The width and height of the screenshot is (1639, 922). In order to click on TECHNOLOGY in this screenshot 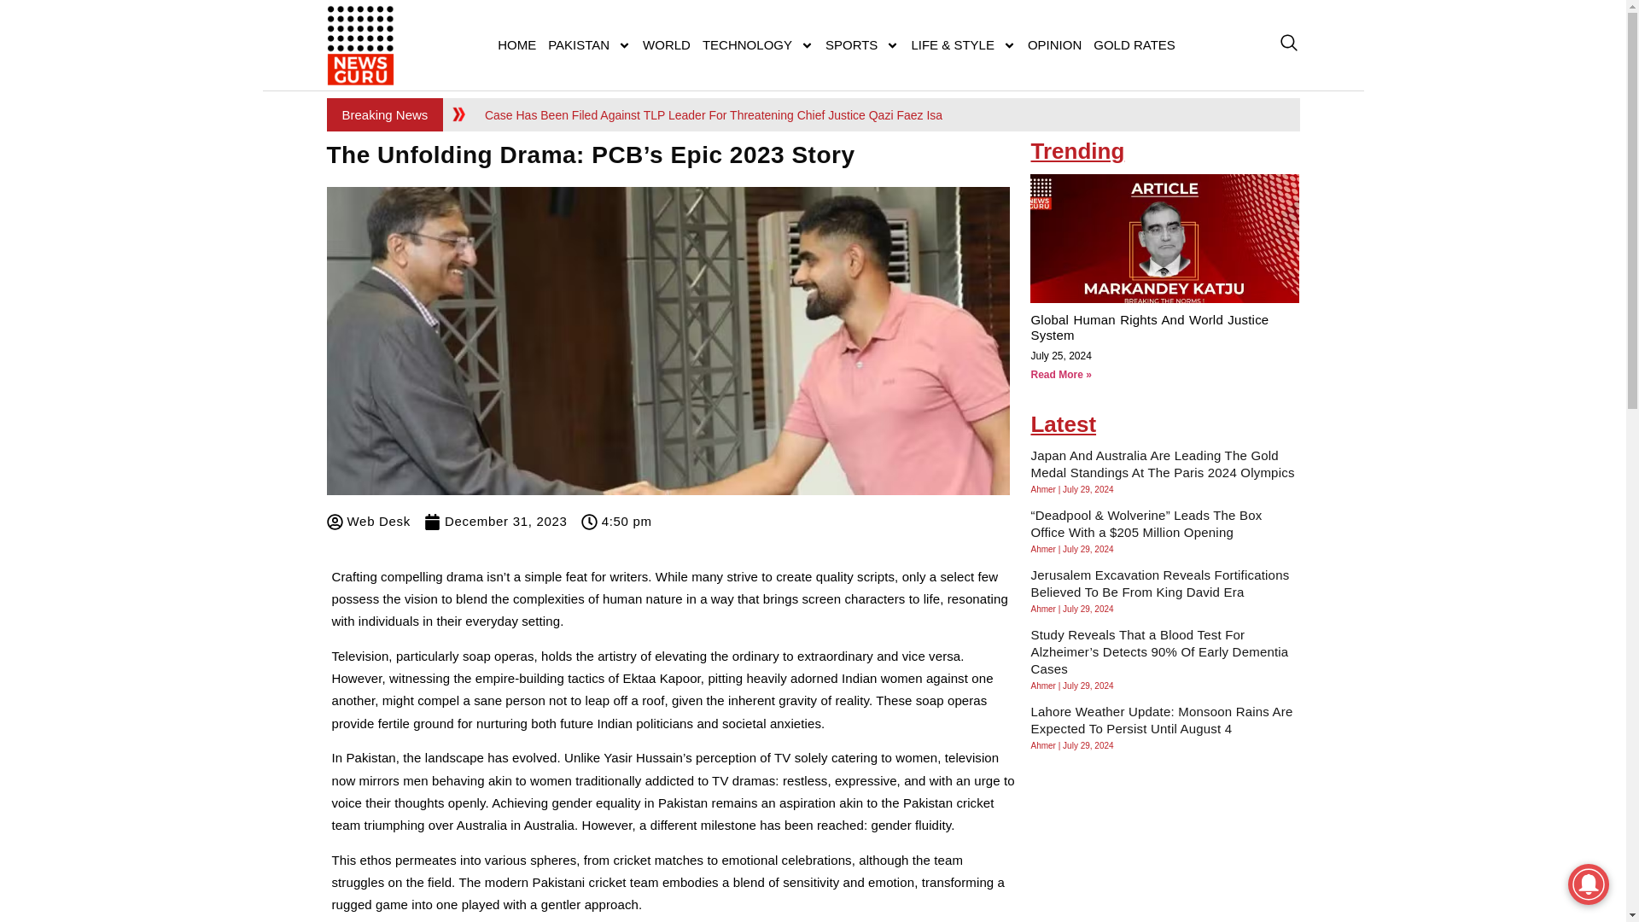, I will do `click(758, 44)`.